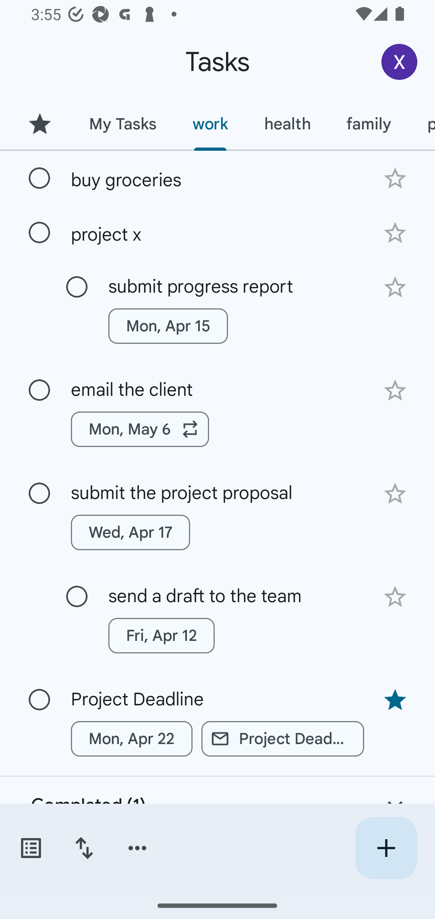  Describe the element at coordinates (39, 494) in the screenshot. I see `Mark as complete` at that location.